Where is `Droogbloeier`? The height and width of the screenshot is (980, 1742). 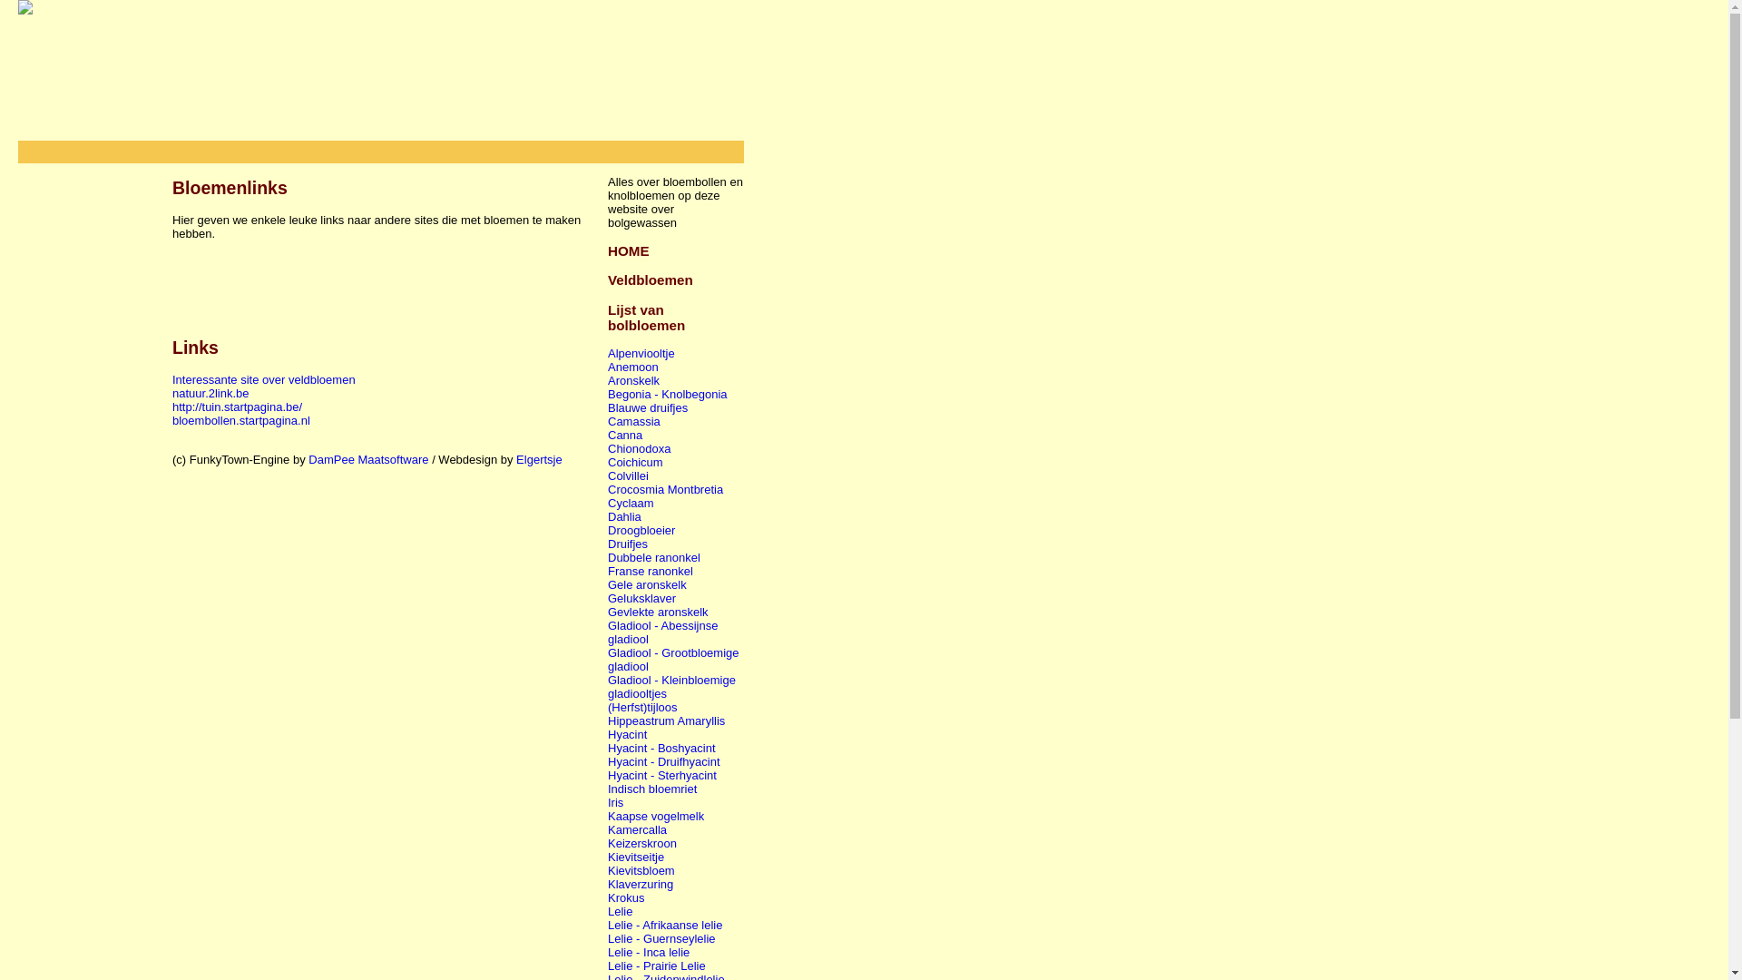
Droogbloeier is located at coordinates (641, 530).